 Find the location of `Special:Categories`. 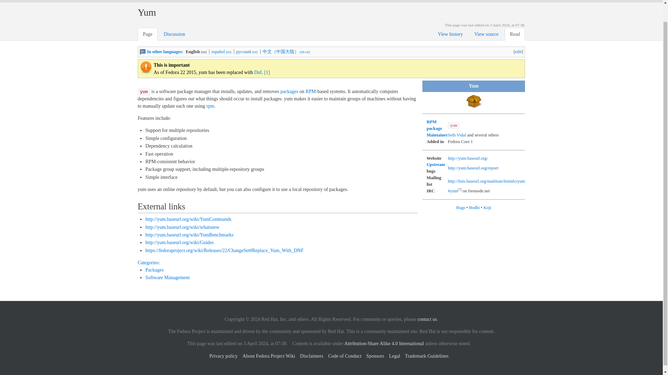

Special:Categories is located at coordinates (148, 262).